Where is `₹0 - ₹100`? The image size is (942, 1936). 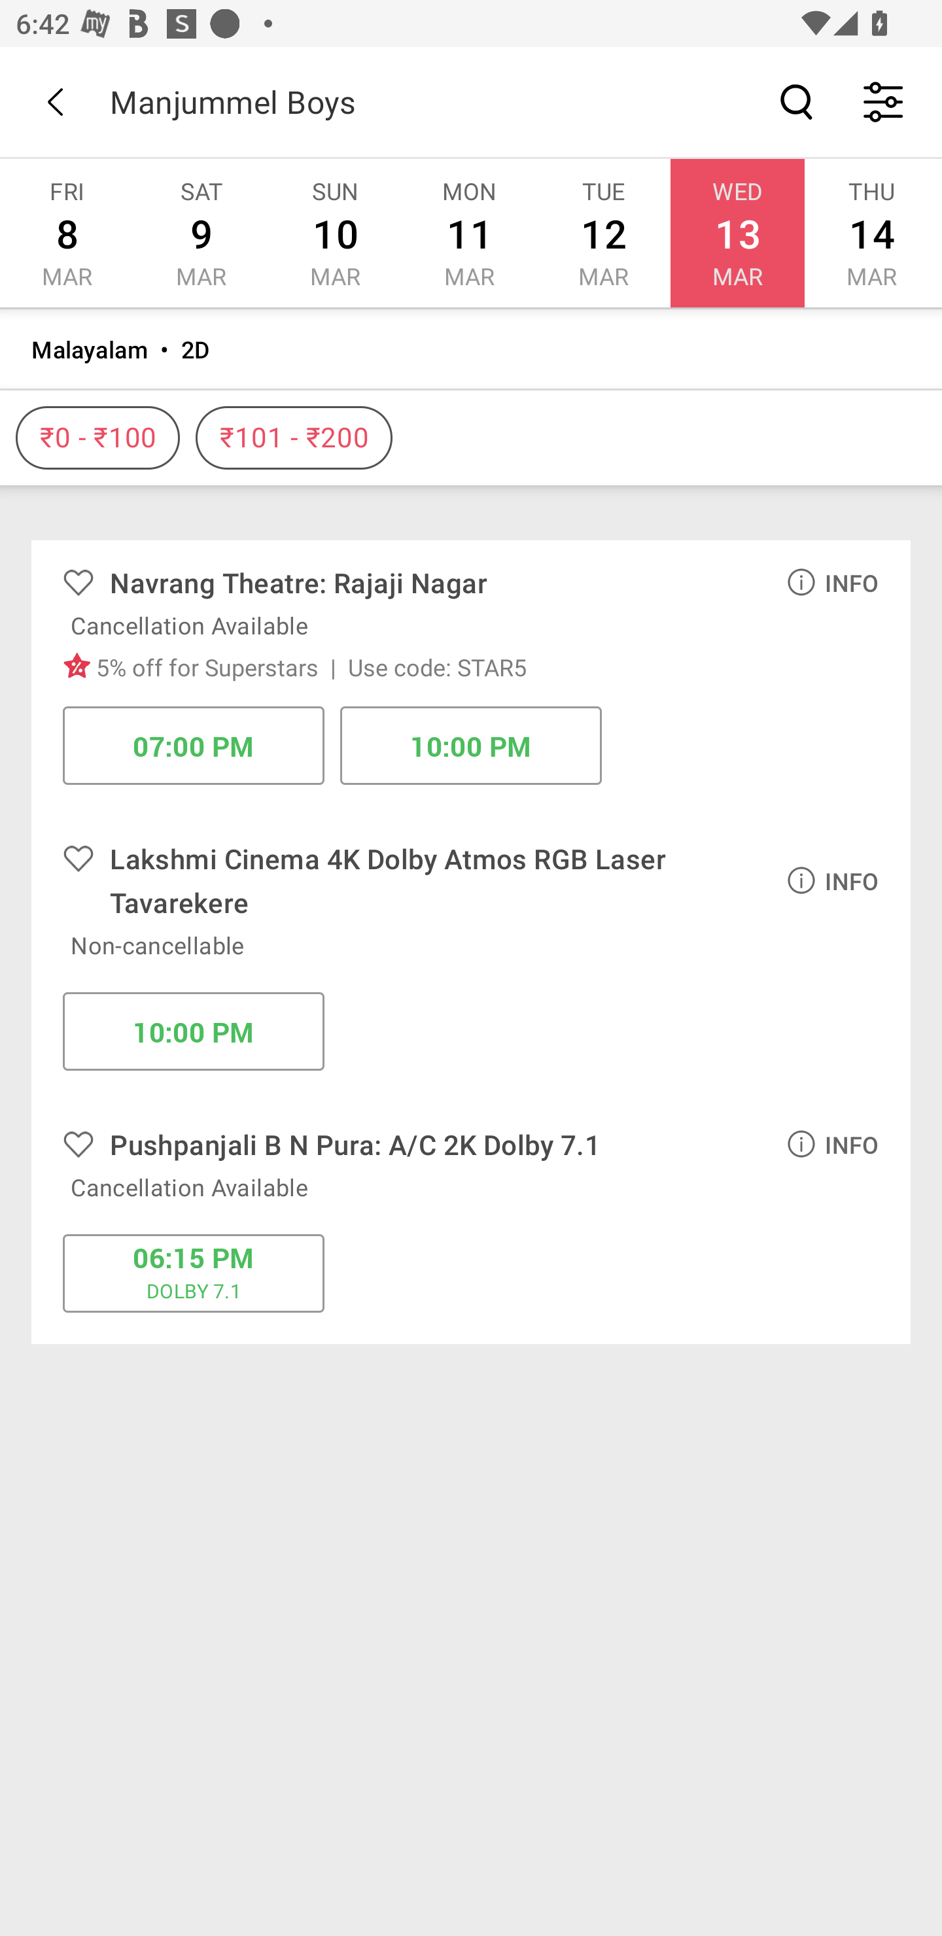
₹0 - ₹100 is located at coordinates (98, 438).